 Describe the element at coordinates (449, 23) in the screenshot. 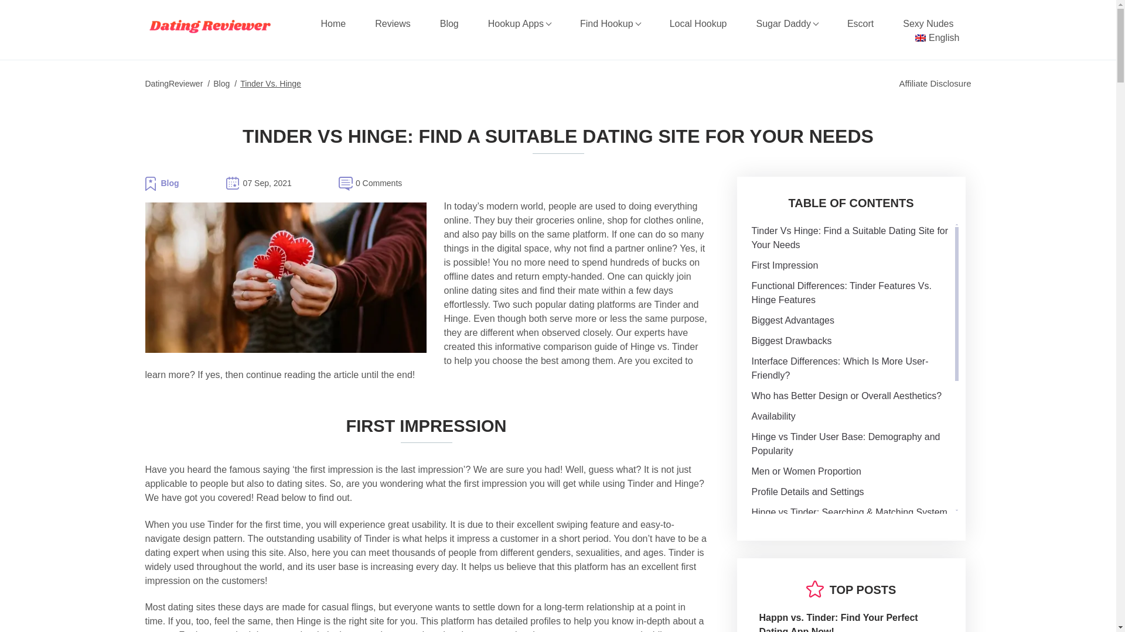

I see `Blog` at that location.